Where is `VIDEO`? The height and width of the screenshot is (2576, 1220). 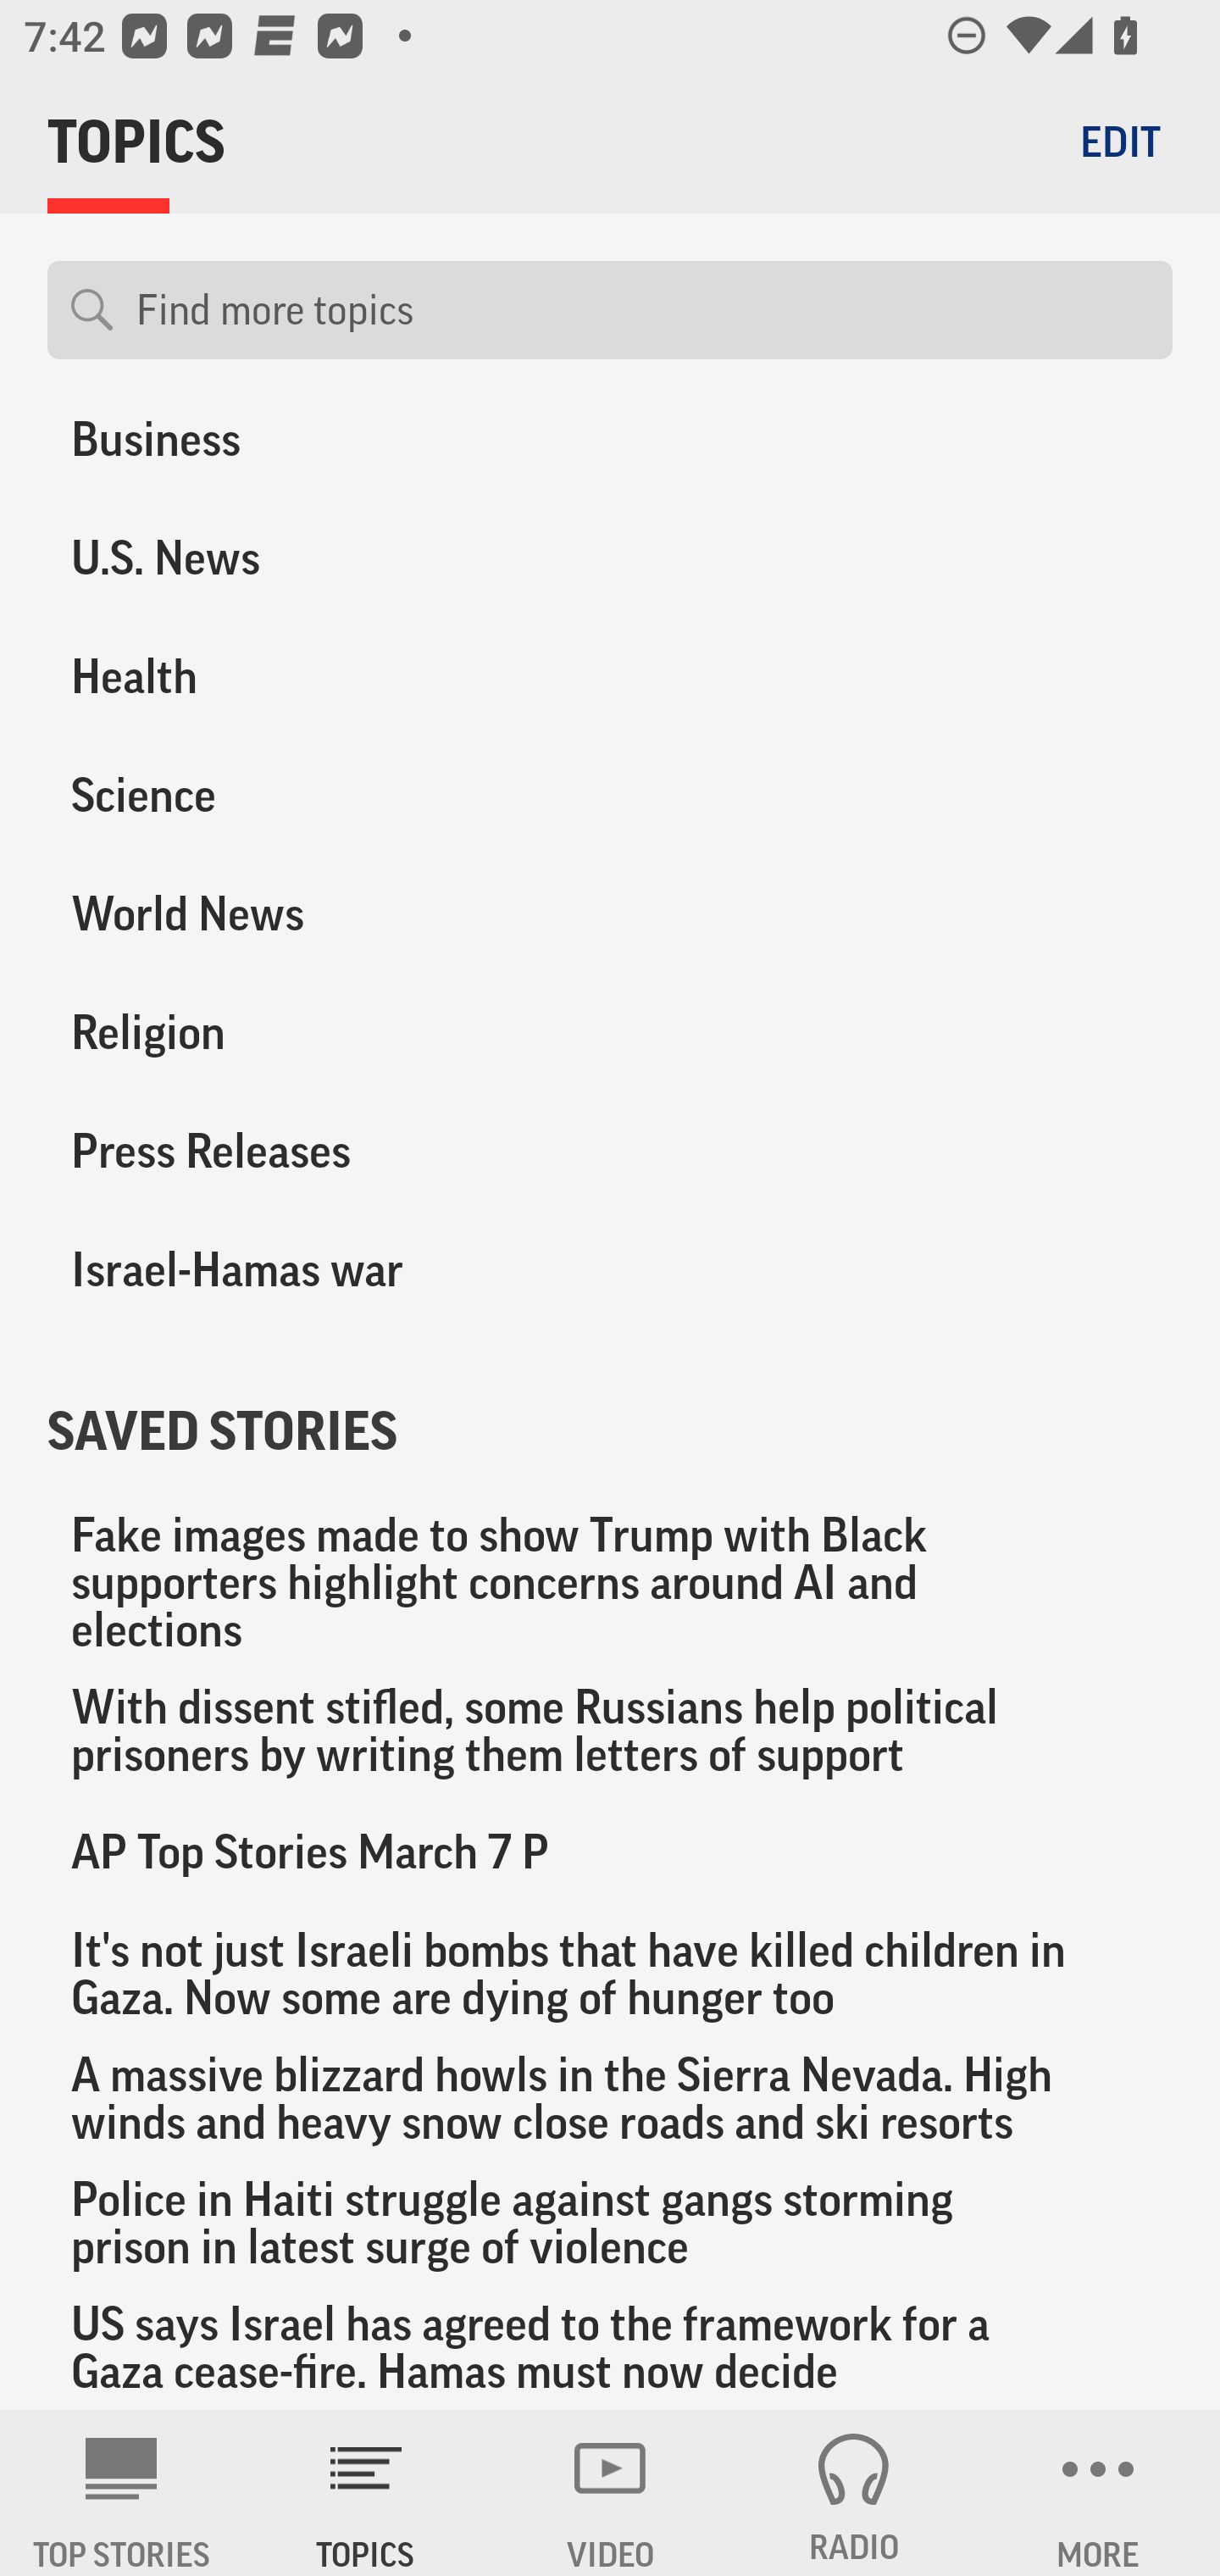
VIDEO is located at coordinates (610, 2493).